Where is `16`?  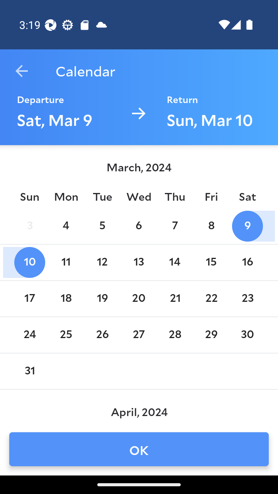 16 is located at coordinates (247, 262).